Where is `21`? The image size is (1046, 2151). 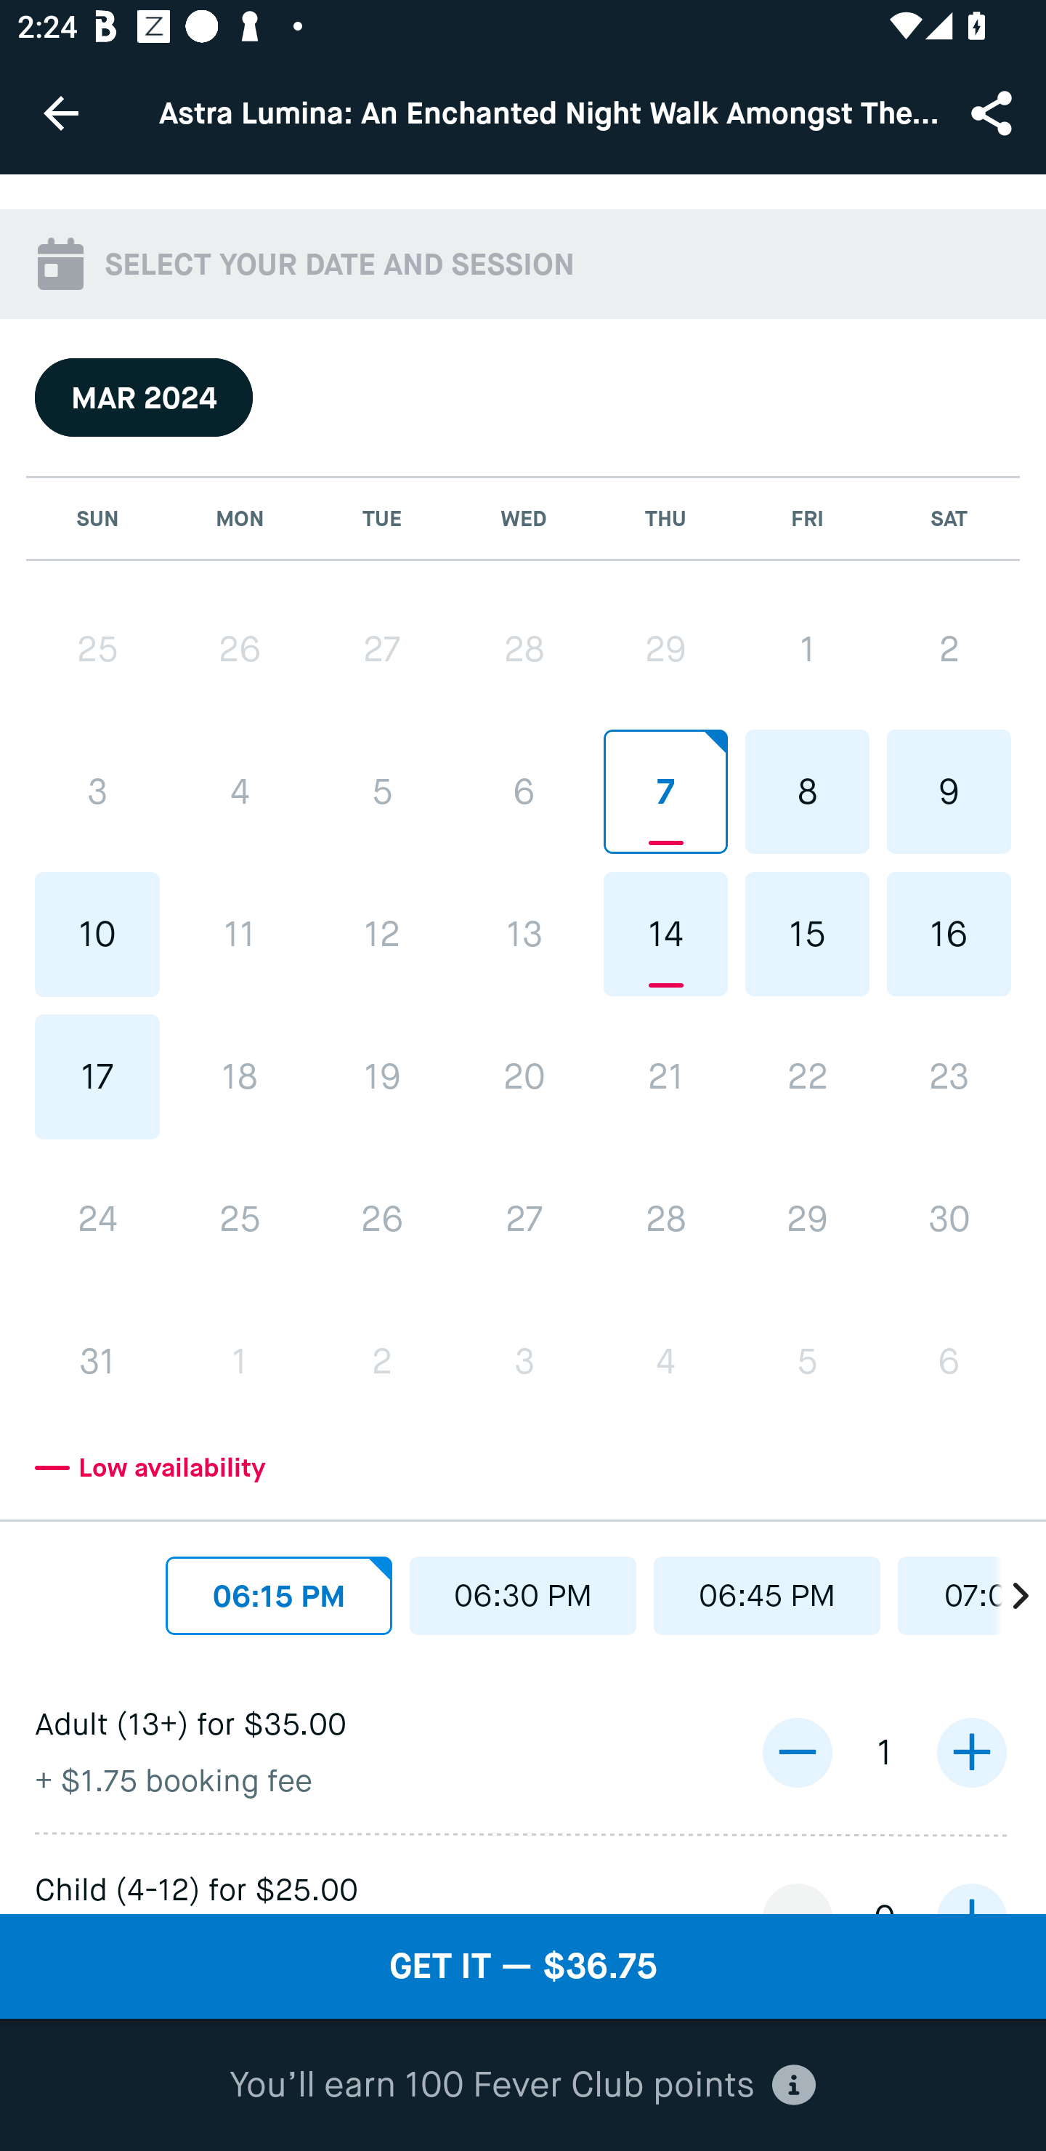
21 is located at coordinates (665, 1076).